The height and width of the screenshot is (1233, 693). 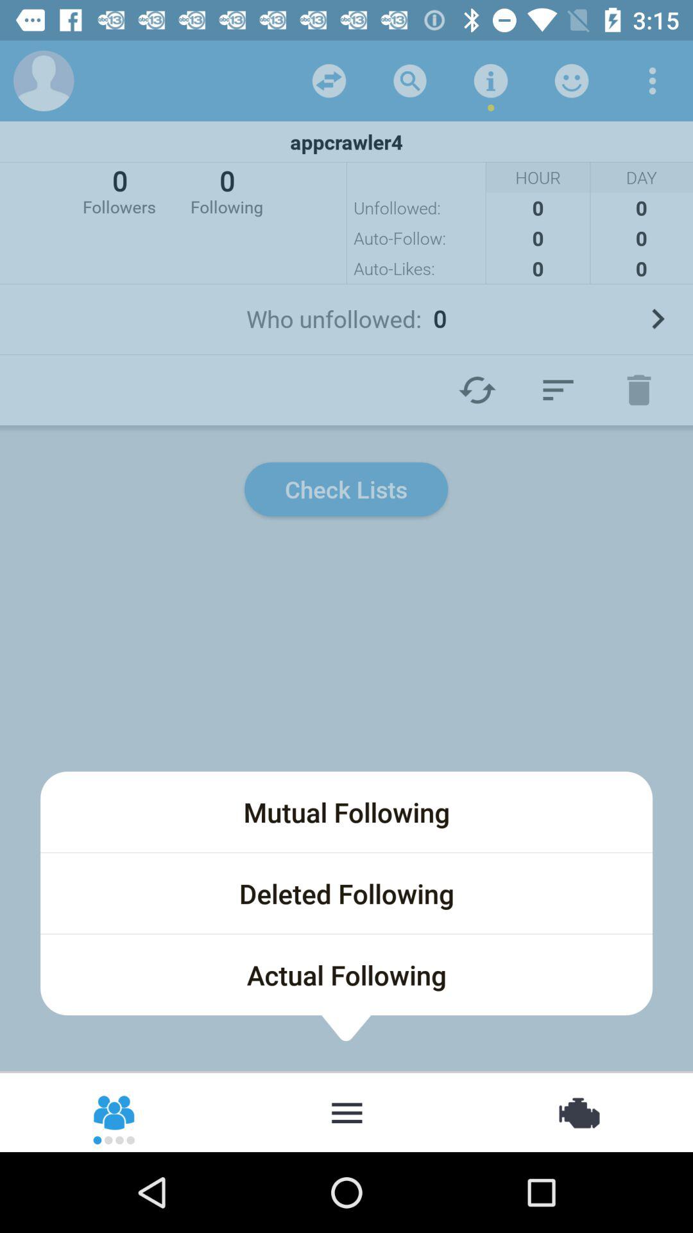 What do you see at coordinates (346, 893) in the screenshot?
I see `turn on the deleted following item` at bounding box center [346, 893].